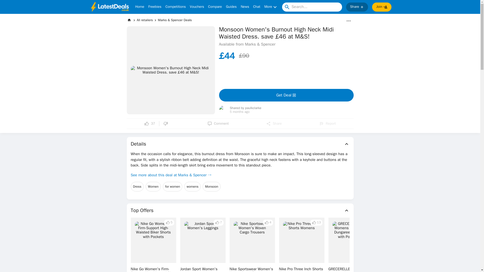 This screenshot has height=272, width=484. What do you see at coordinates (231, 7) in the screenshot?
I see `Guides` at bounding box center [231, 7].